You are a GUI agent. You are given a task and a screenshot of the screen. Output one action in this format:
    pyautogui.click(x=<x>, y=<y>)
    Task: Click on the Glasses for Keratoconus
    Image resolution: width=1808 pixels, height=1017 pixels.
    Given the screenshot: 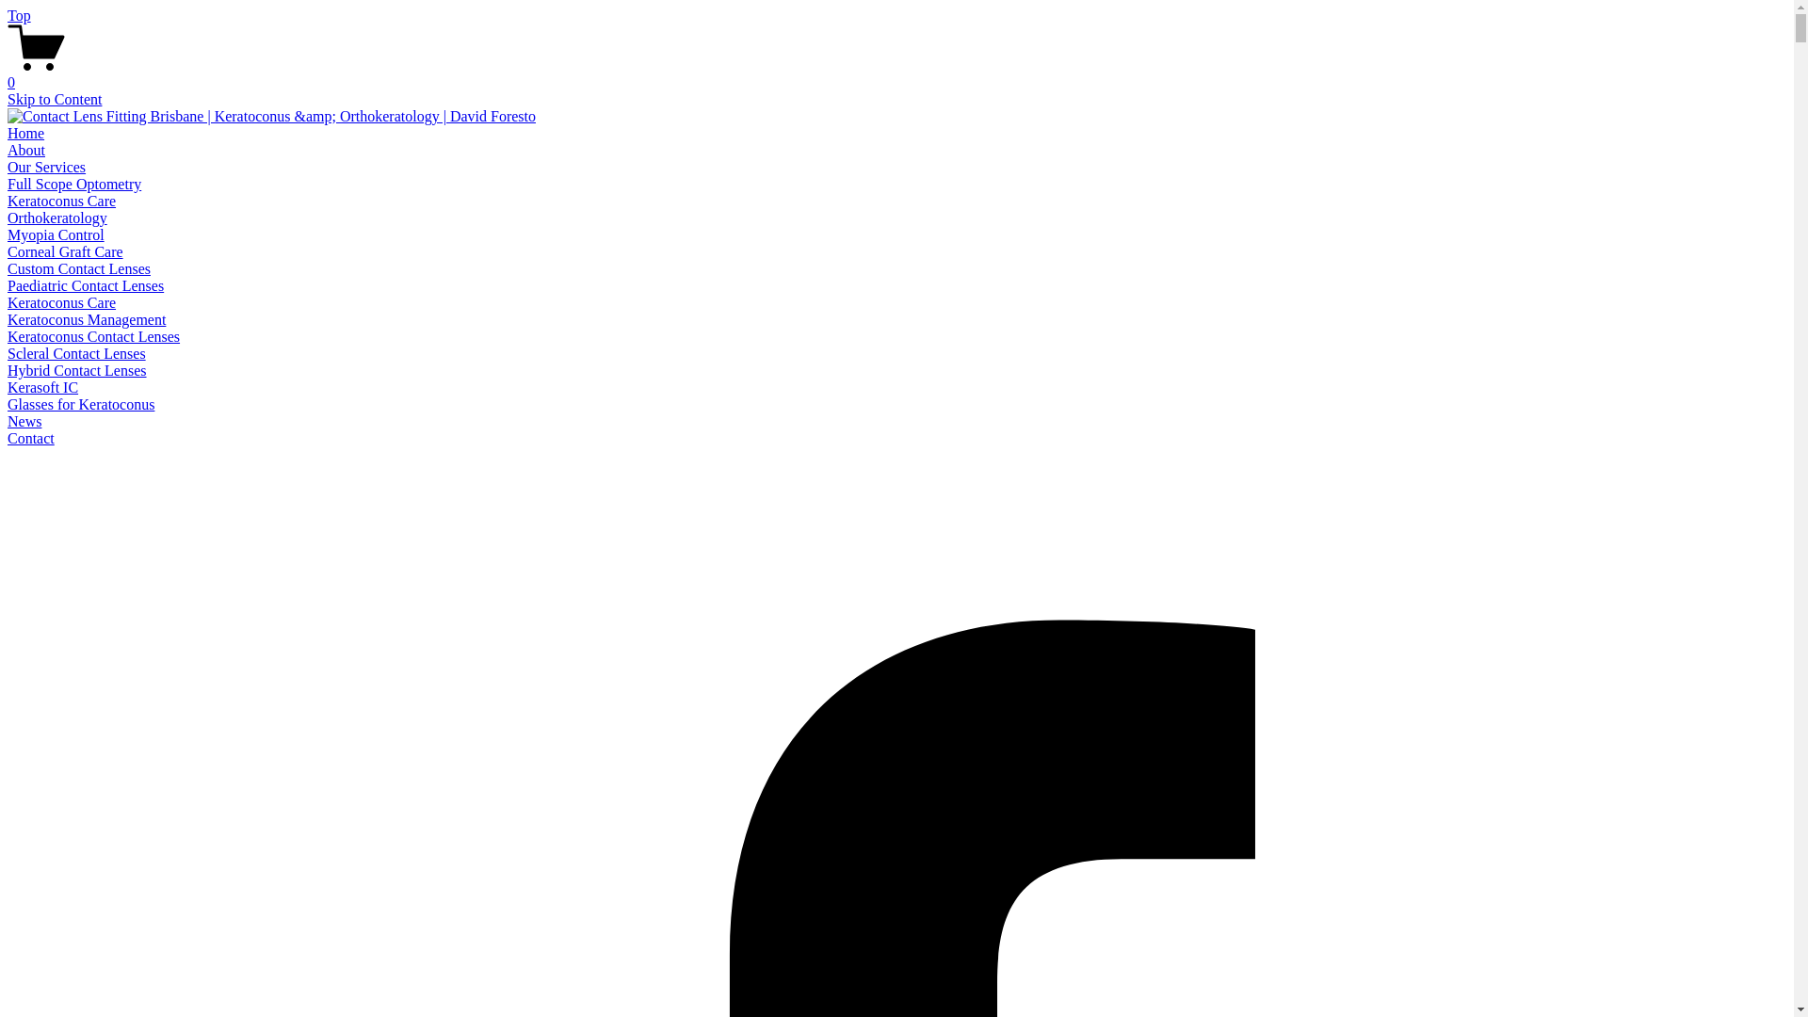 What is the action you would take?
    pyautogui.click(x=81, y=405)
    